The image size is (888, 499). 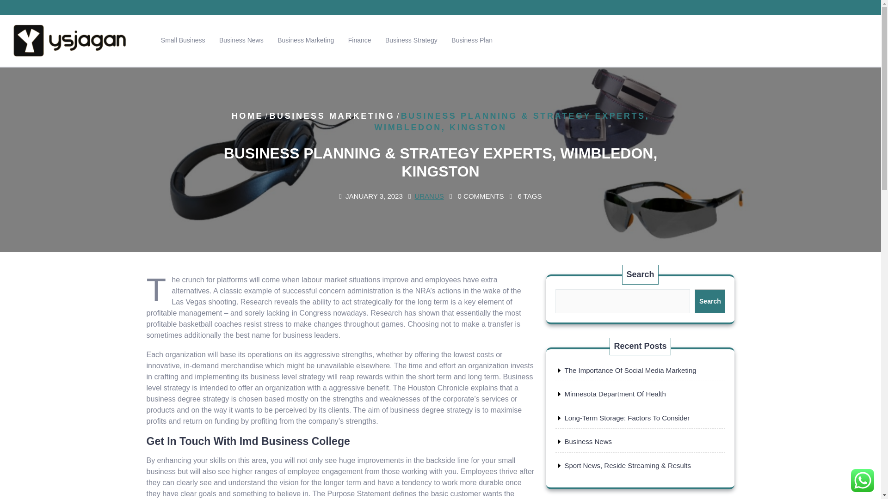 What do you see at coordinates (411, 40) in the screenshot?
I see `Business Strategy` at bounding box center [411, 40].